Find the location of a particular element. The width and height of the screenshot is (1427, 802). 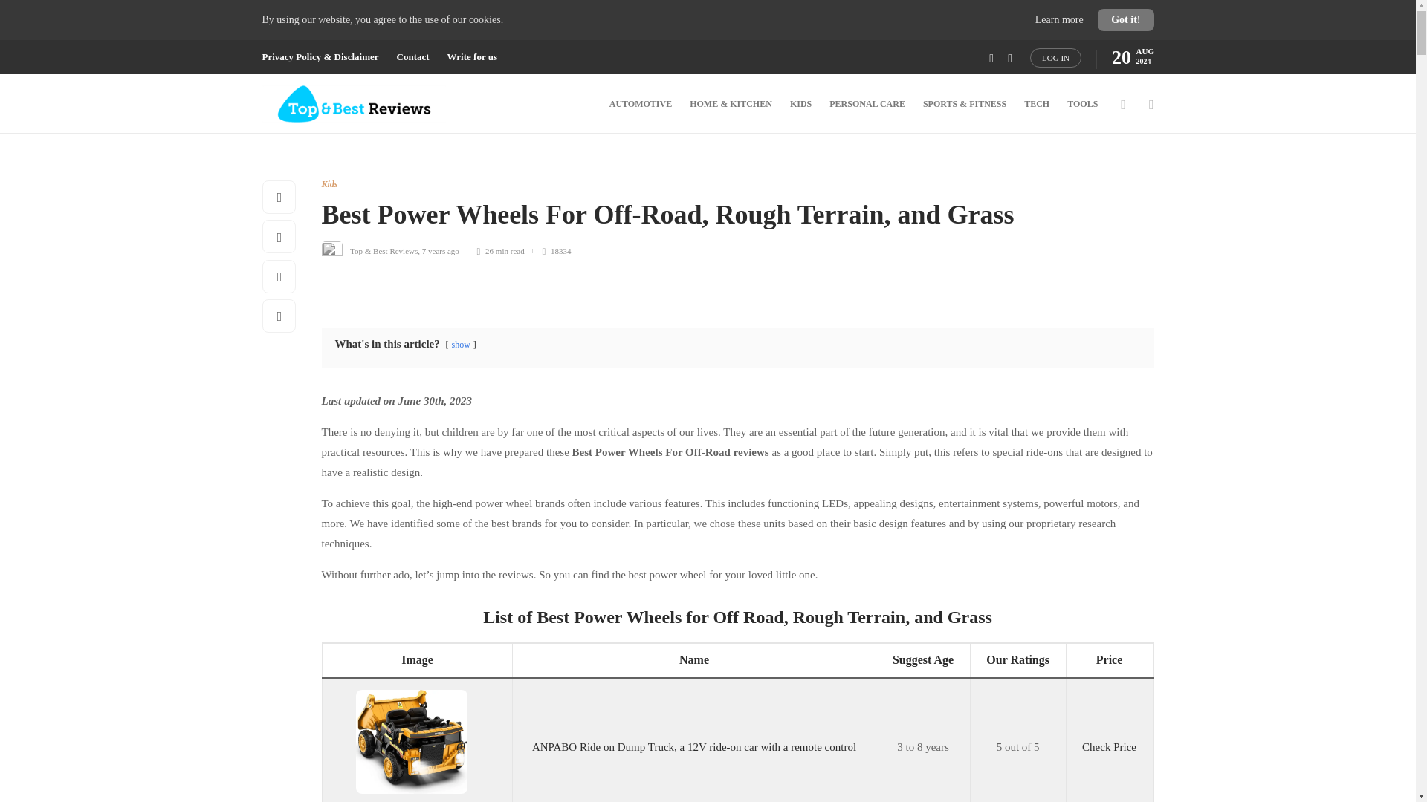

Write for us is located at coordinates (472, 57).